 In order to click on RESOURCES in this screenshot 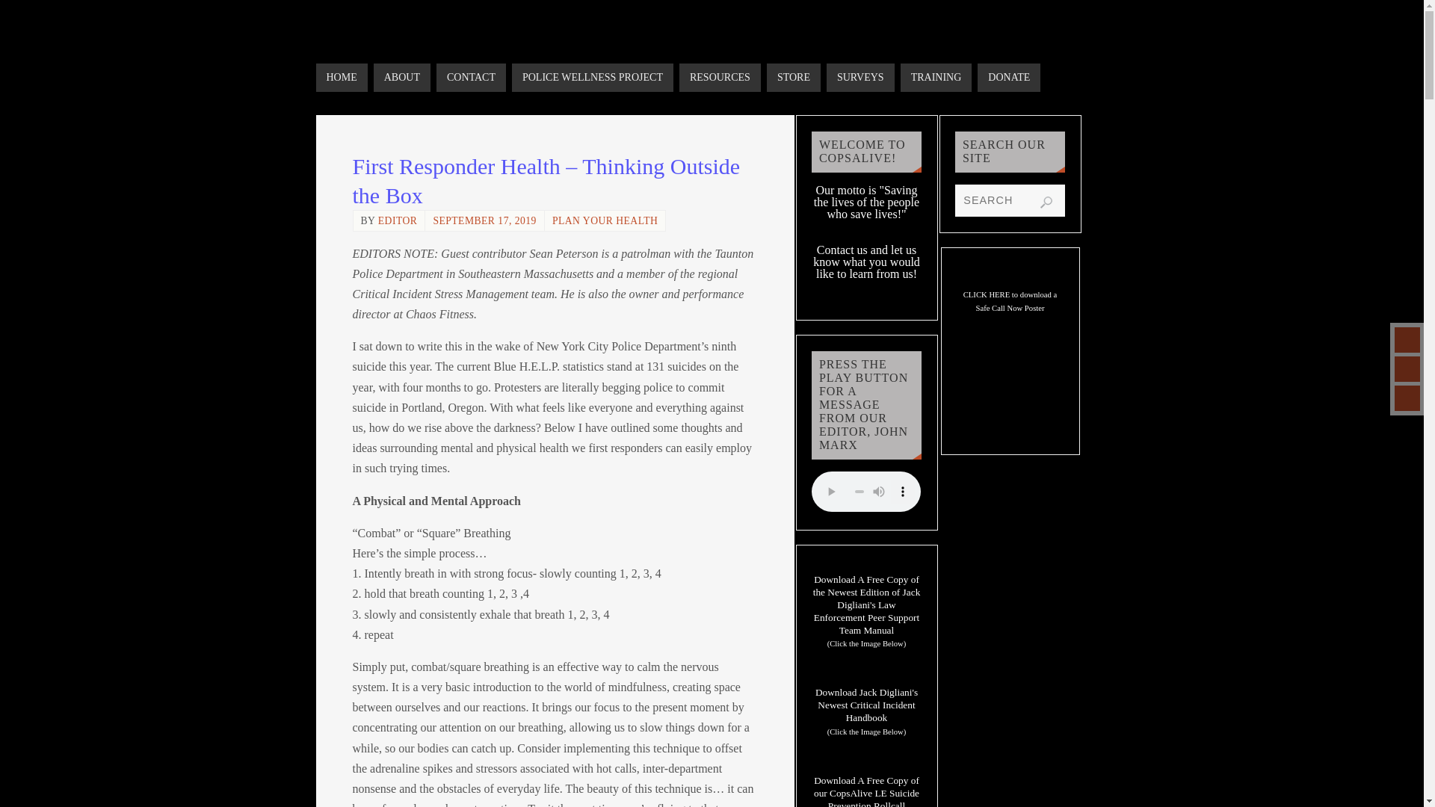, I will do `click(719, 78)`.